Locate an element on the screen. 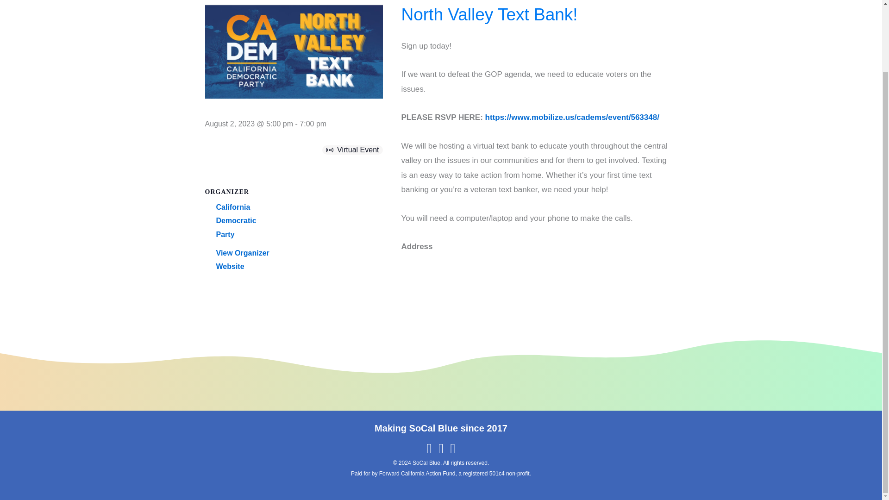 Image resolution: width=889 pixels, height=500 pixels. Virtual Event is located at coordinates (331, 150).